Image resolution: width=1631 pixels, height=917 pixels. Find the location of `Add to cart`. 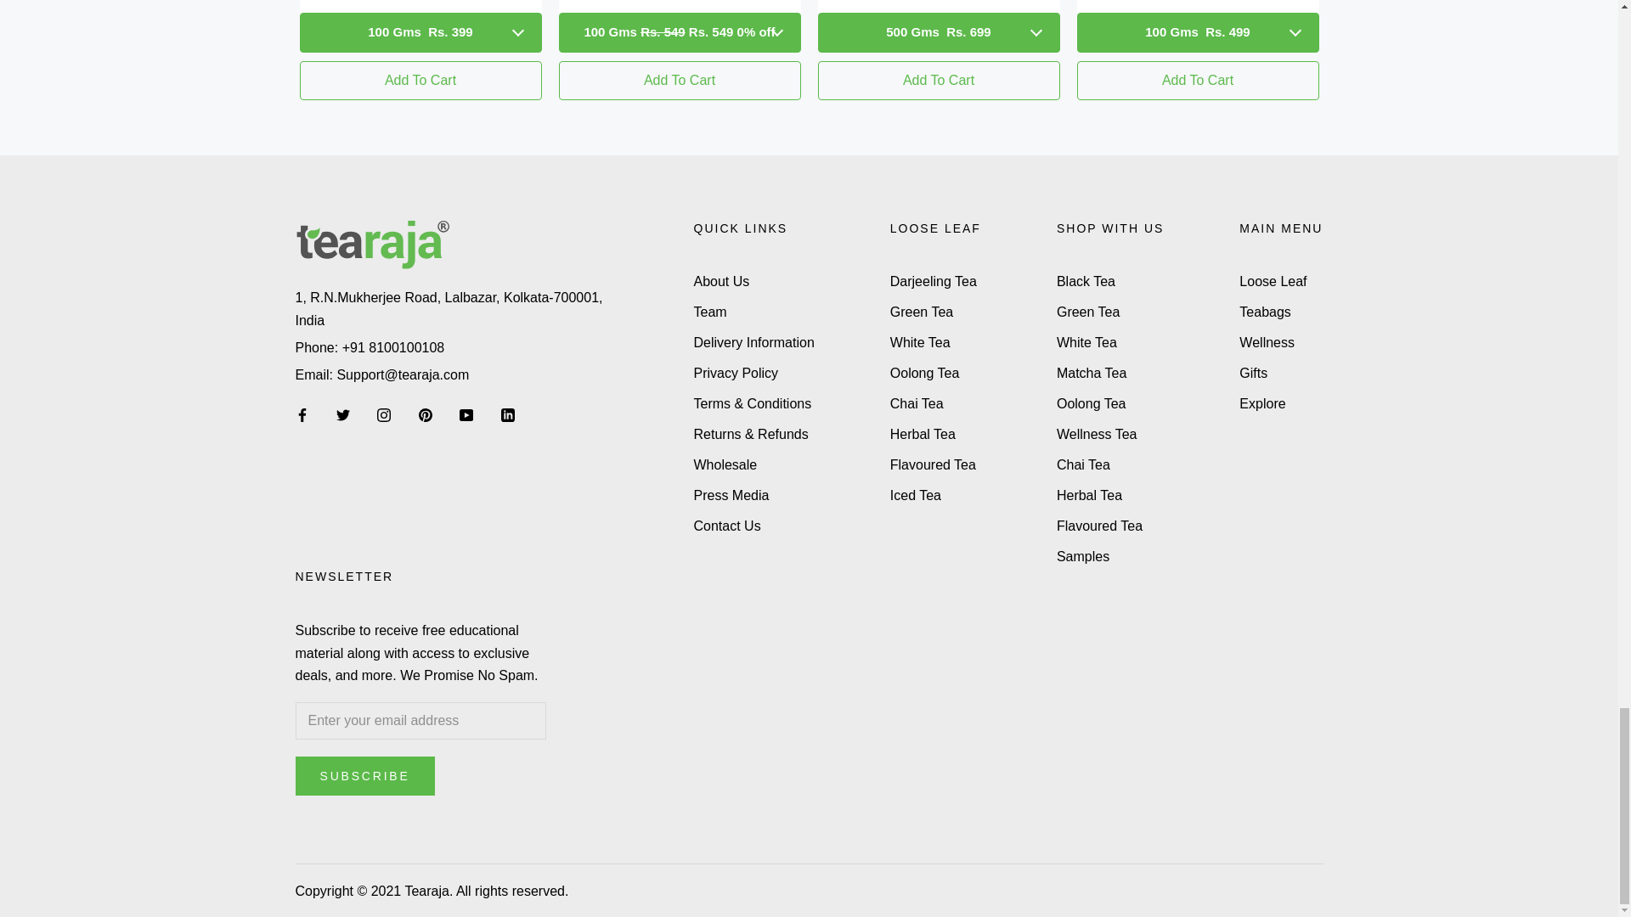

Add to cart is located at coordinates (420, 80).